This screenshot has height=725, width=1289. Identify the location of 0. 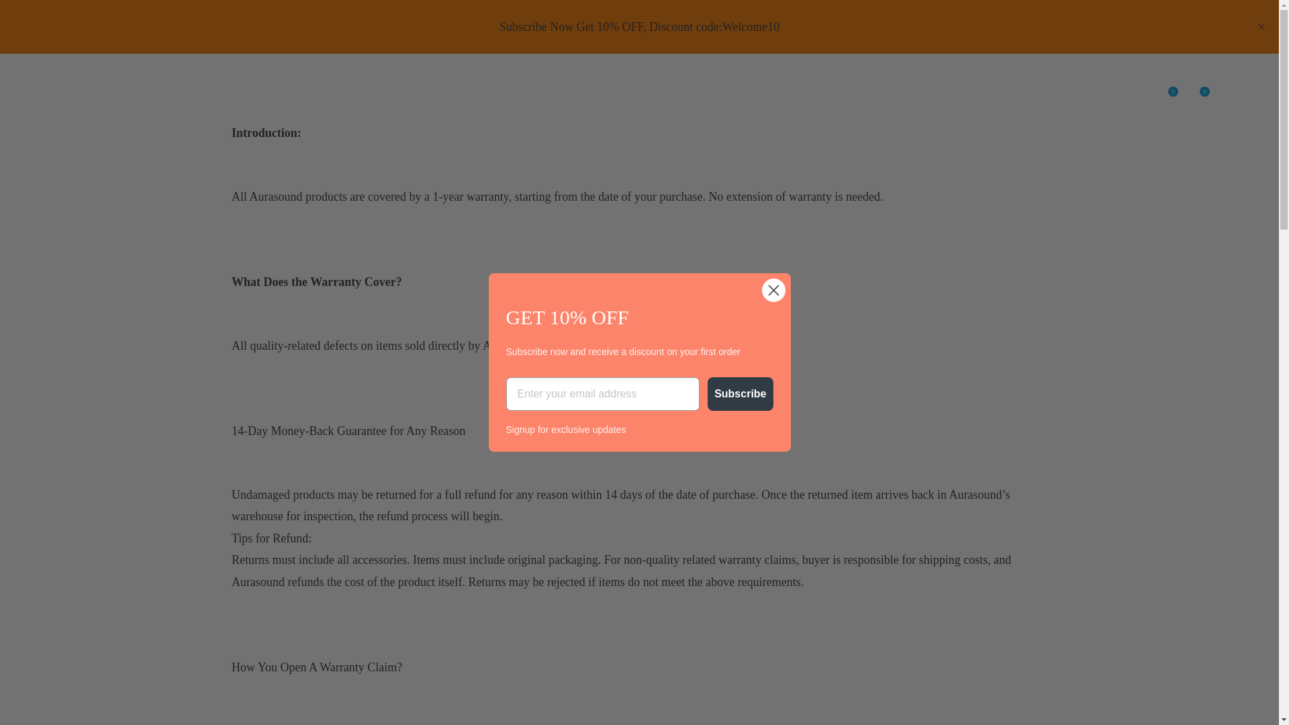
(1201, 87).